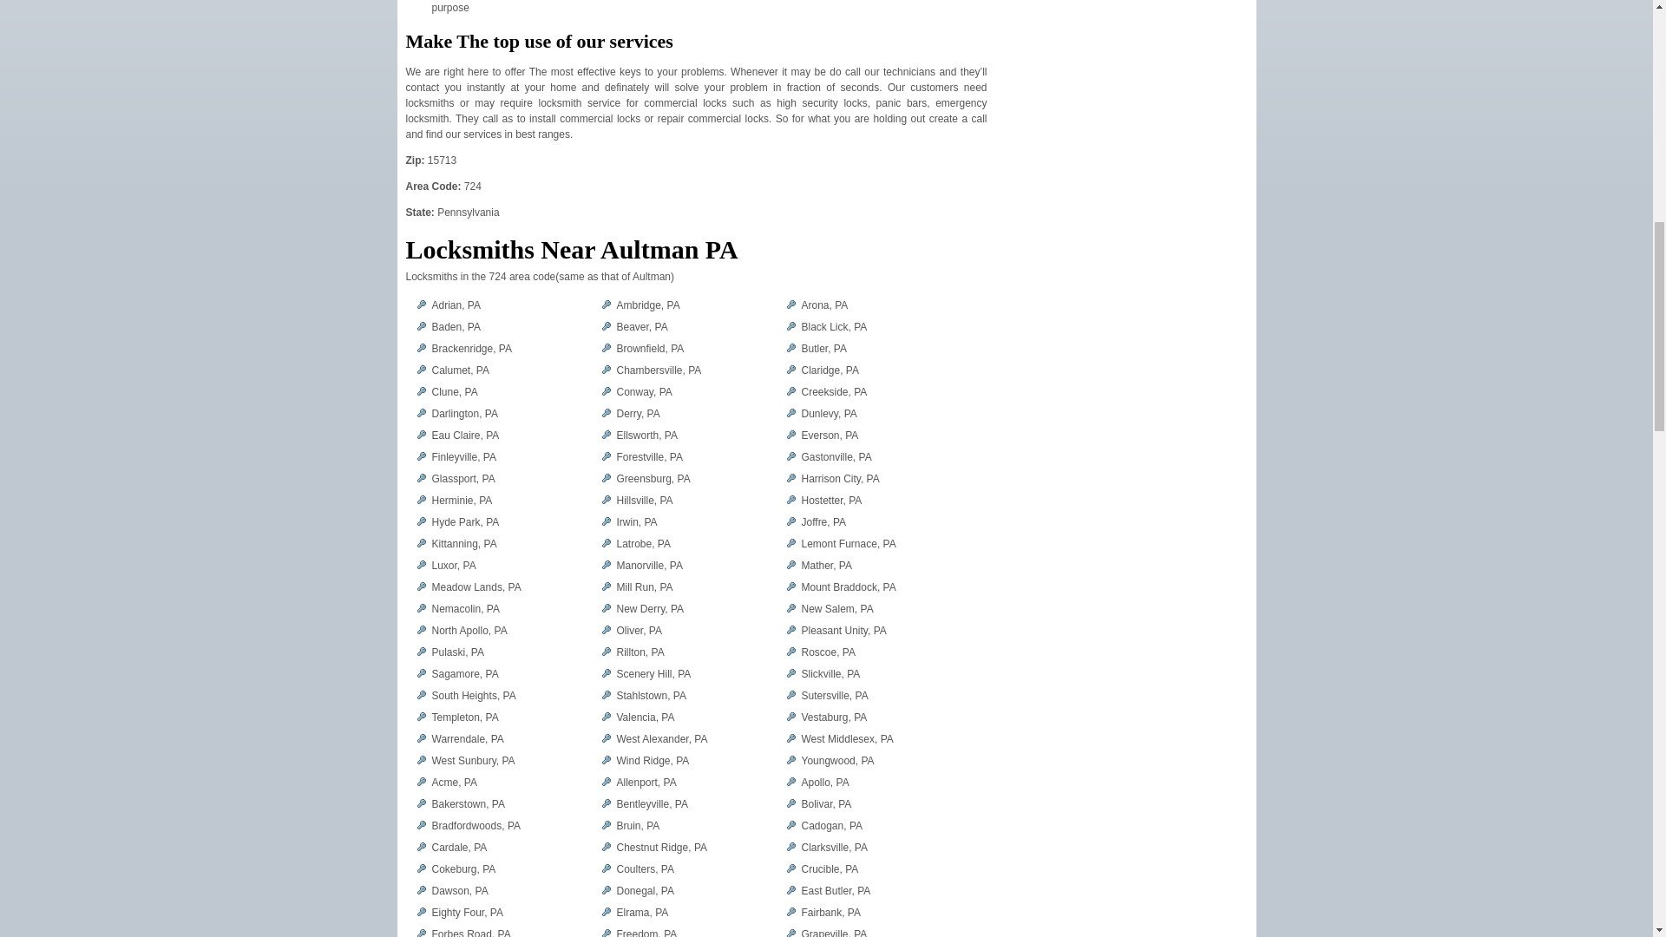 Image resolution: width=1666 pixels, height=937 pixels. Describe the element at coordinates (647, 305) in the screenshot. I see `Ambridge, PA` at that location.